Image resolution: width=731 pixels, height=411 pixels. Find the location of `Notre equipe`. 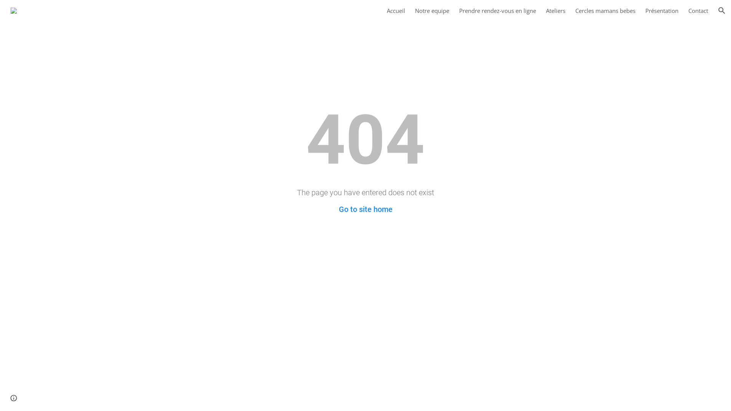

Notre equipe is located at coordinates (432, 11).